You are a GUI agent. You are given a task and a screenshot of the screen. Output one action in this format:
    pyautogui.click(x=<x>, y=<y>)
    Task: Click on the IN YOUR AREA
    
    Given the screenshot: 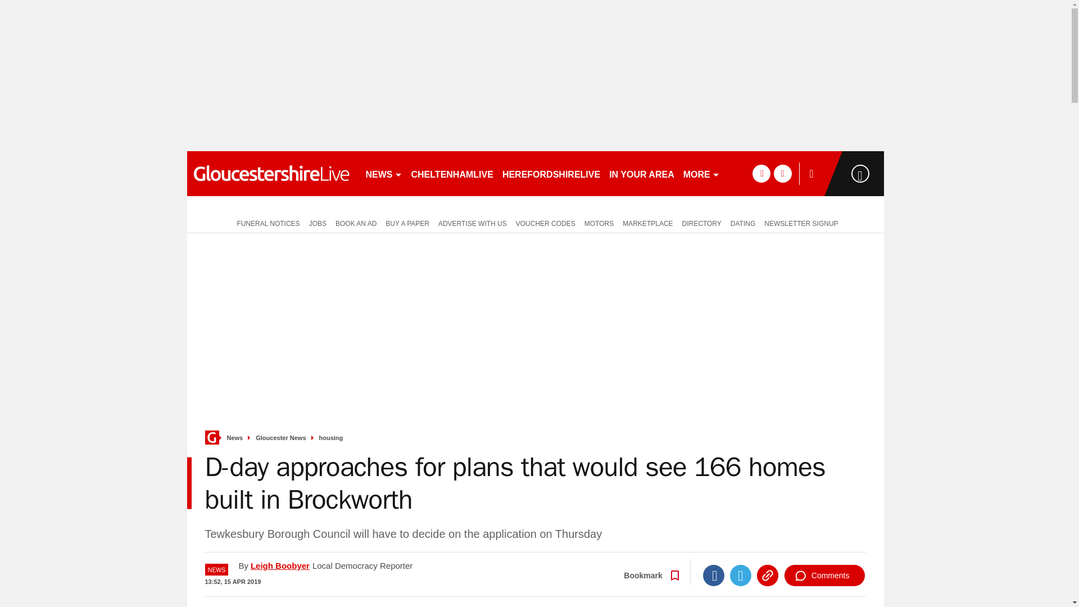 What is the action you would take?
    pyautogui.click(x=641, y=173)
    